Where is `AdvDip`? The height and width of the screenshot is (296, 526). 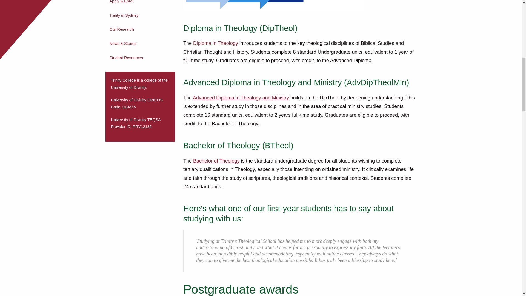
AdvDip is located at coordinates (241, 98).